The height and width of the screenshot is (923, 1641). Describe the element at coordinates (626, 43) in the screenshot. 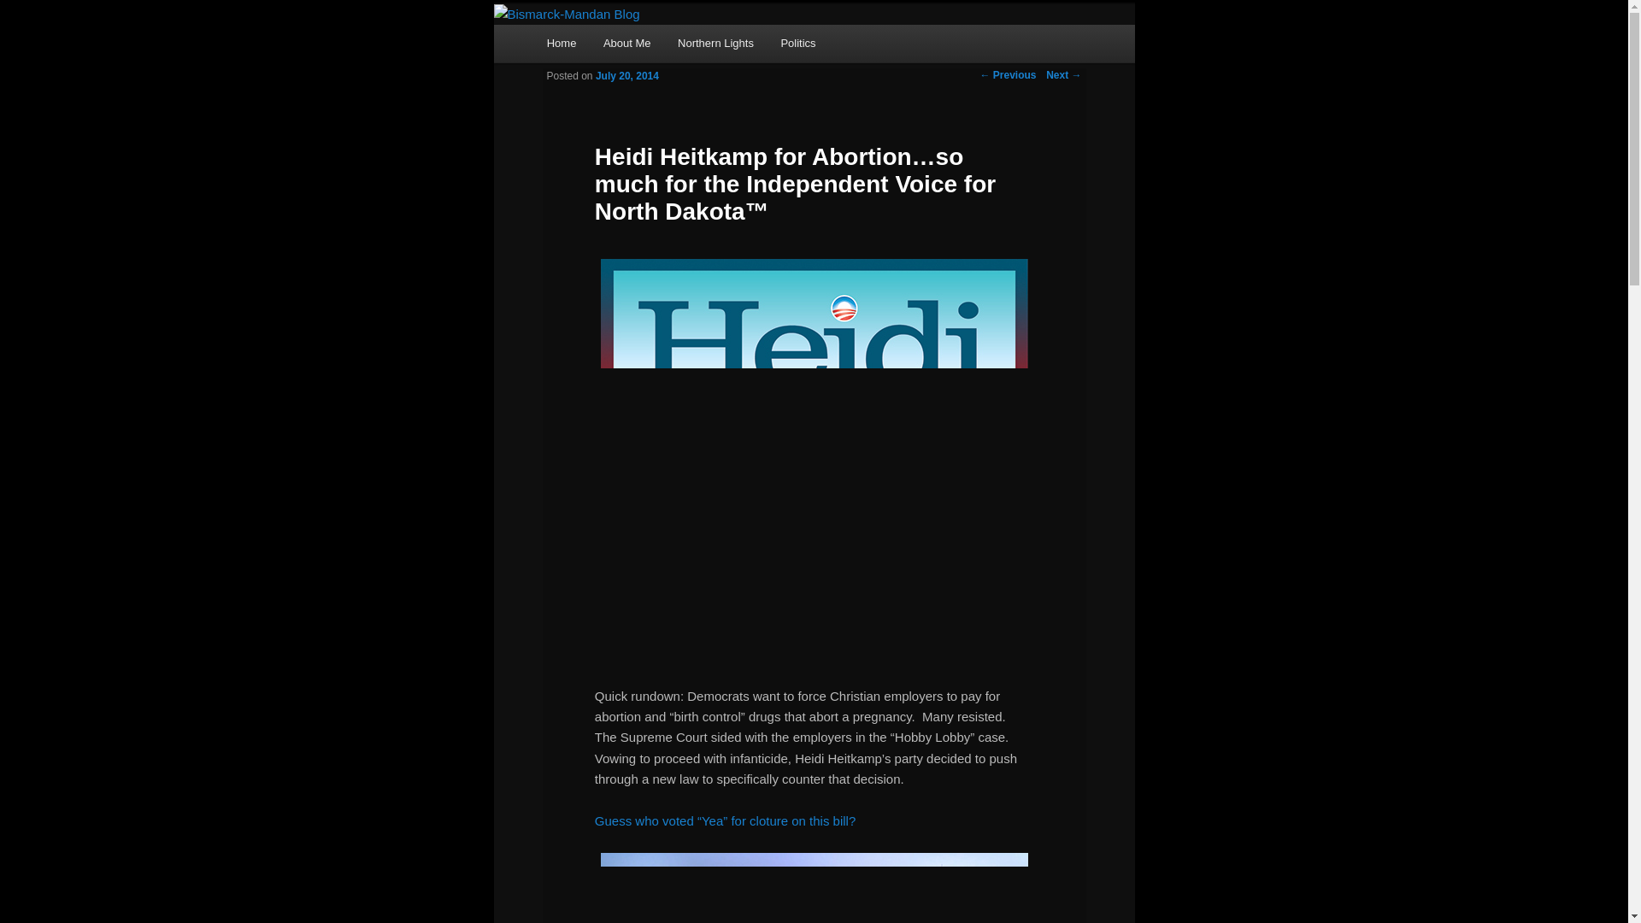

I see `About Me` at that location.